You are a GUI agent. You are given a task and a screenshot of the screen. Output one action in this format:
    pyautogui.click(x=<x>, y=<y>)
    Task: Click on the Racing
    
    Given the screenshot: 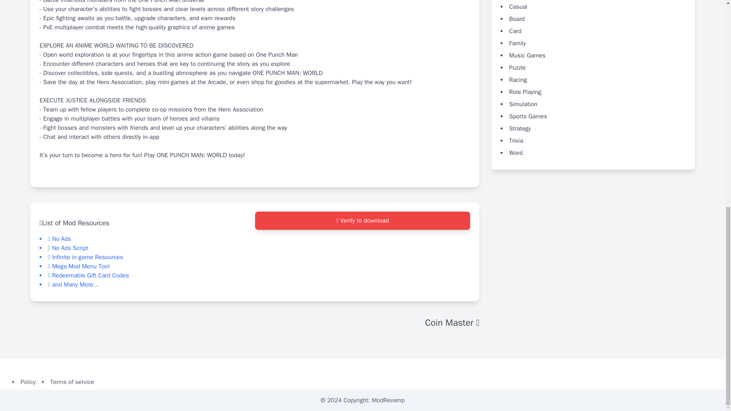 What is the action you would take?
    pyautogui.click(x=518, y=79)
    